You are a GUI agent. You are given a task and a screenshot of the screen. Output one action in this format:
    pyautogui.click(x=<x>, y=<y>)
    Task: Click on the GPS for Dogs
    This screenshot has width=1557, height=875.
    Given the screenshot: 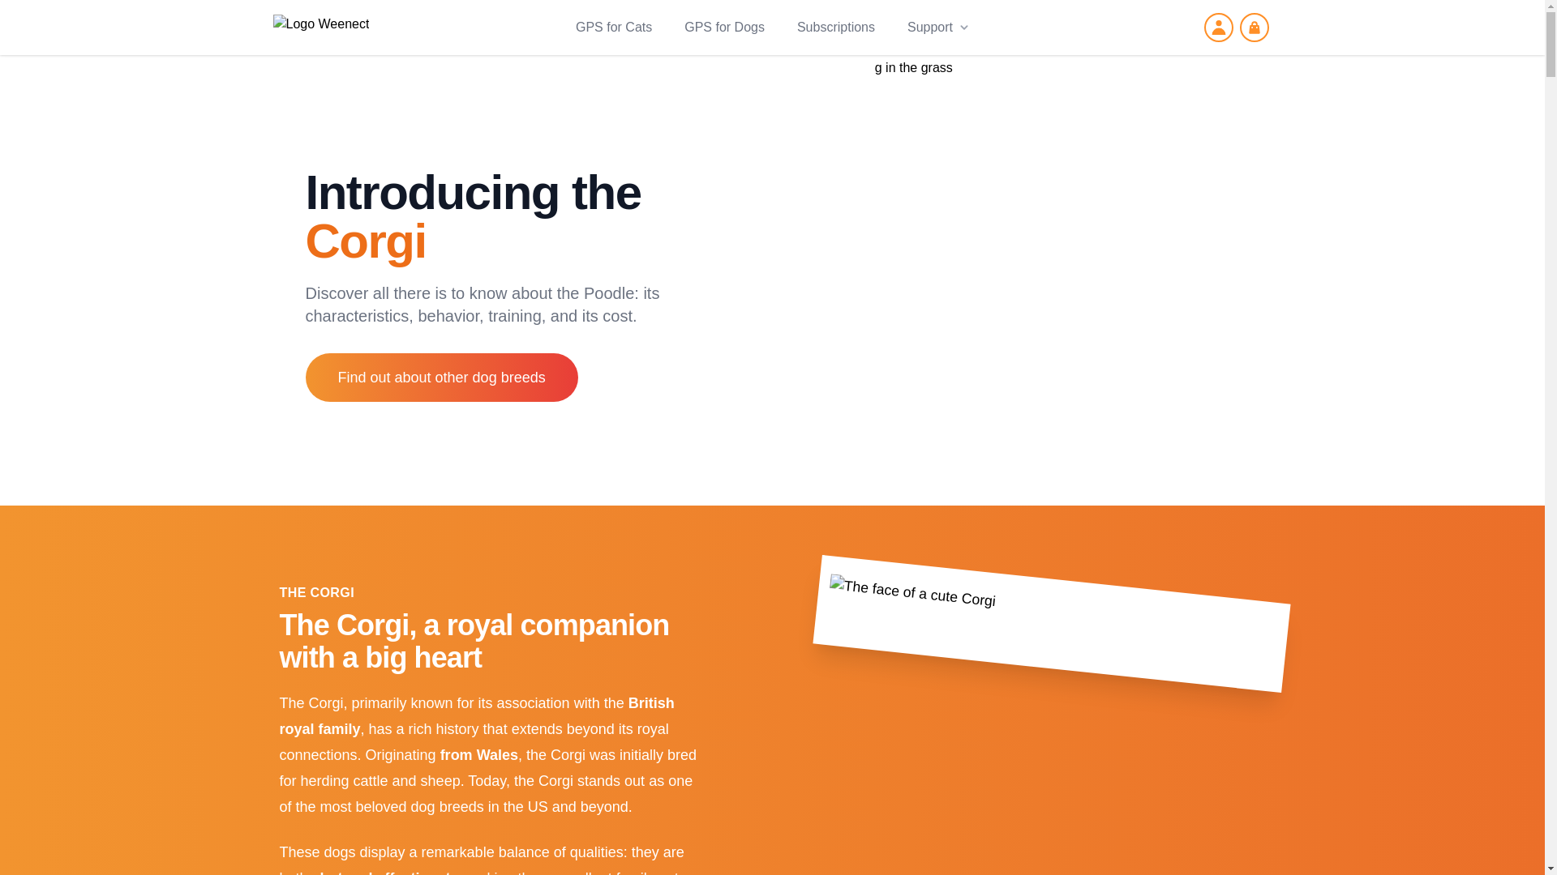 What is the action you would take?
    pyautogui.click(x=723, y=28)
    